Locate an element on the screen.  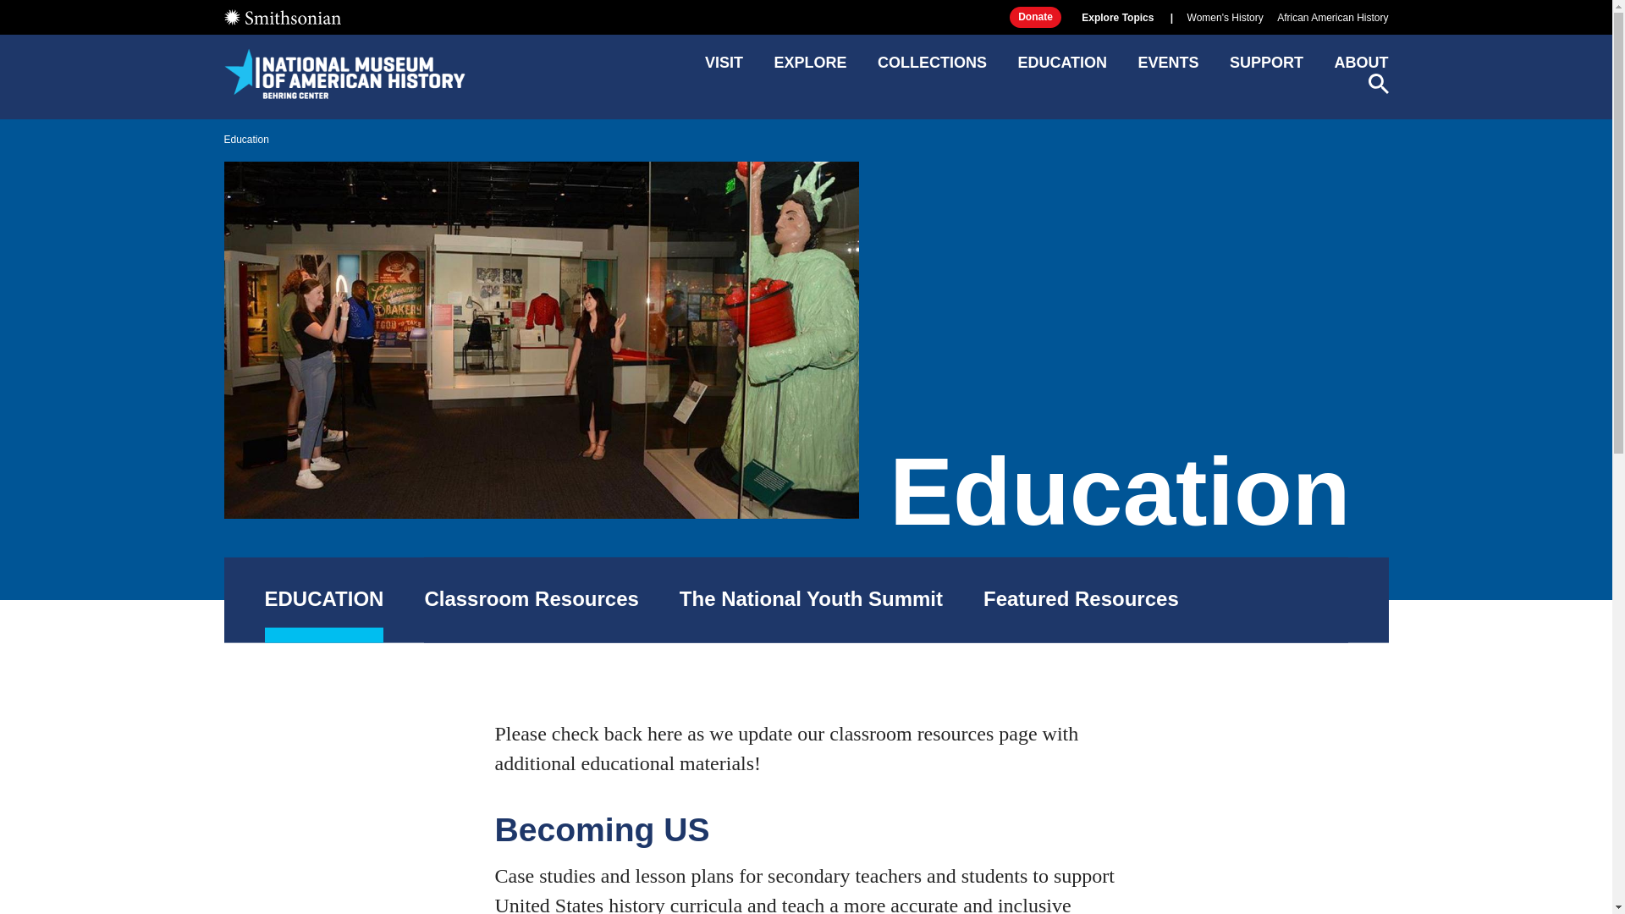
African American History is located at coordinates (1332, 18).